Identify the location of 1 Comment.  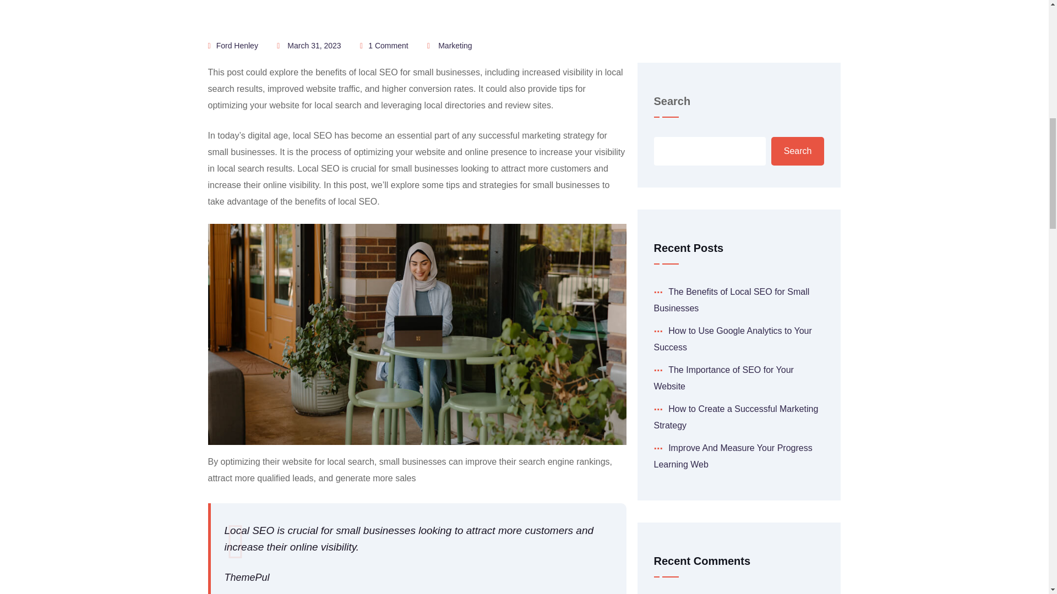
(388, 45).